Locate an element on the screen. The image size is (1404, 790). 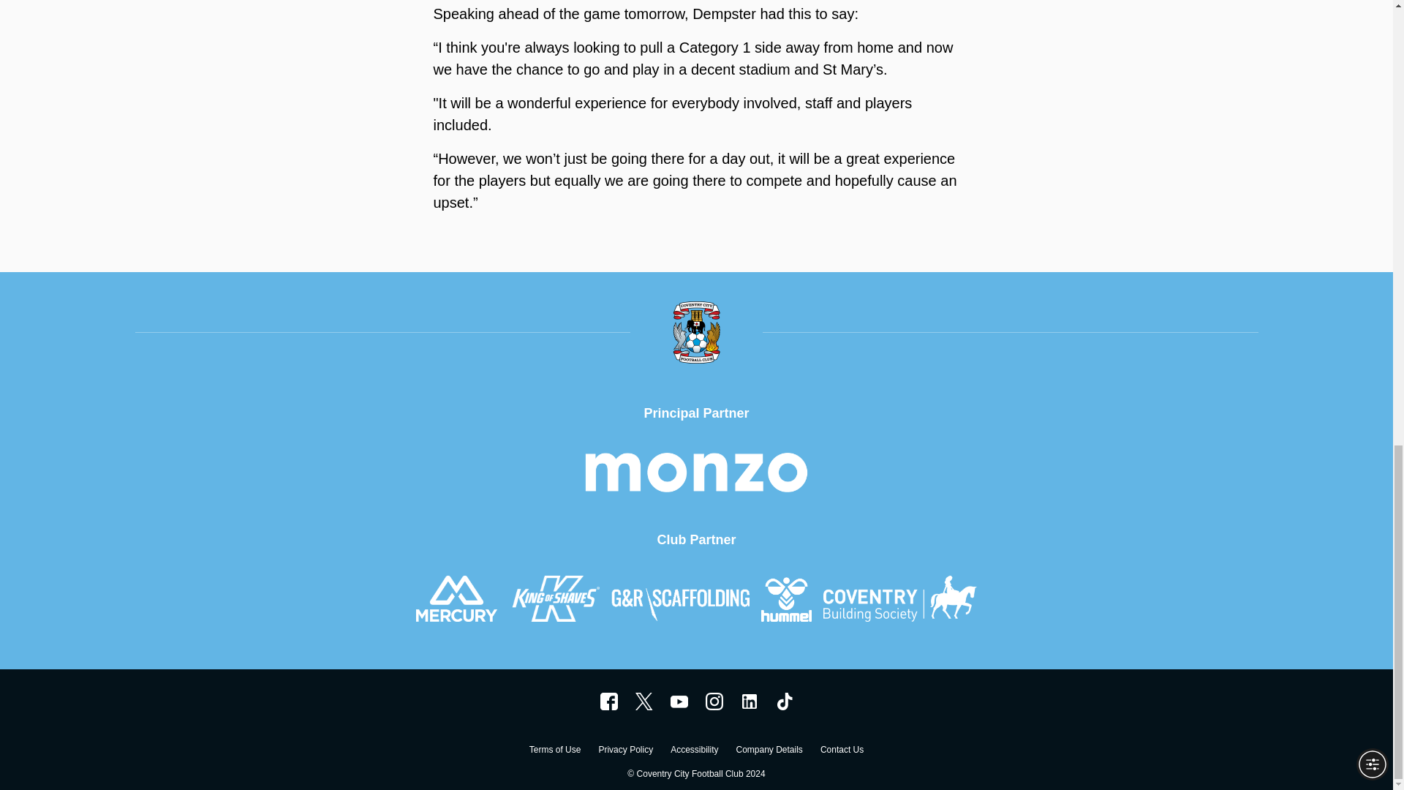
Privacy Policy is located at coordinates (624, 751).